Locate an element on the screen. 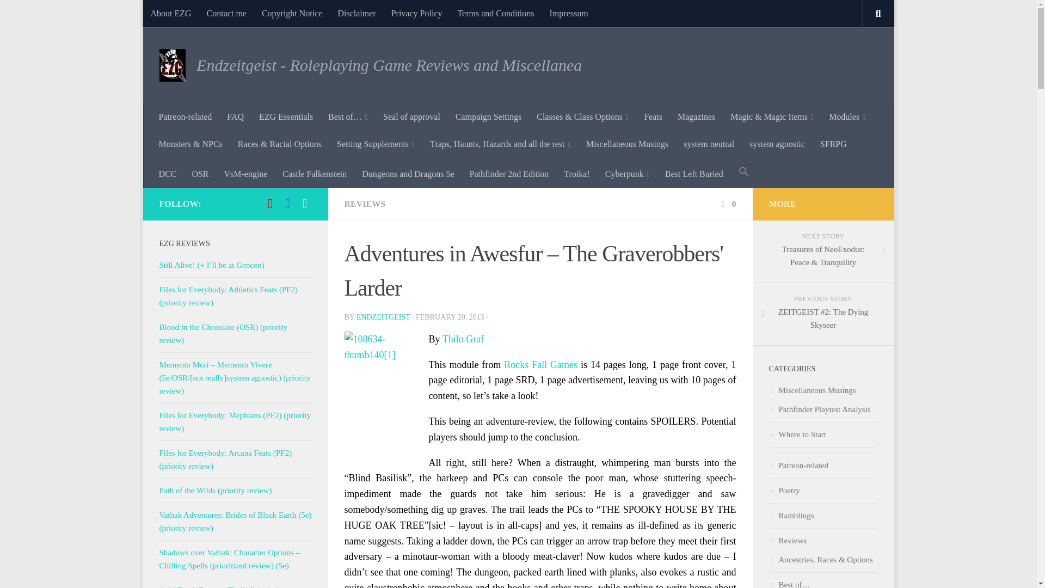  Skip to content is located at coordinates (185, 15).